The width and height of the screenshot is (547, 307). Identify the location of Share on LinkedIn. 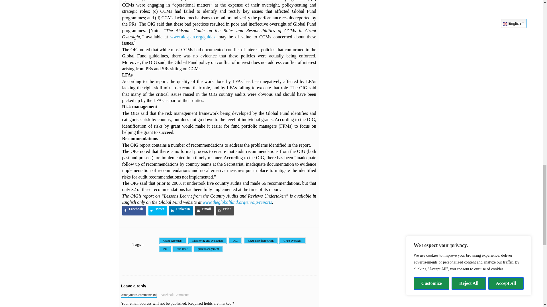
(181, 210).